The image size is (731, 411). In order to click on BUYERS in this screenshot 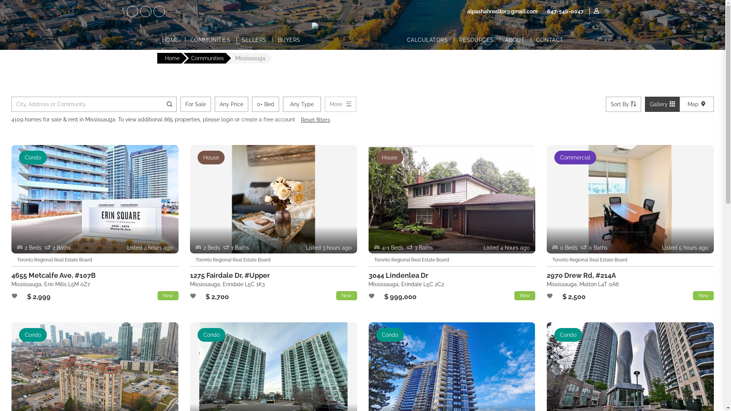, I will do `click(289, 40)`.